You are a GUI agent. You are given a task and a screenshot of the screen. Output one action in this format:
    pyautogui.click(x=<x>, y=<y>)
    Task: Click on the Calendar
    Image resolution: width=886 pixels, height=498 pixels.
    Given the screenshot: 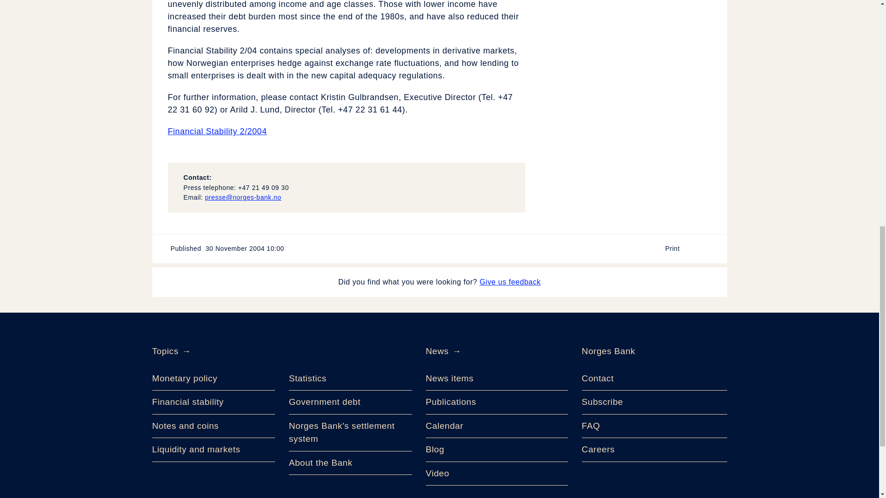 What is the action you would take?
    pyautogui.click(x=497, y=426)
    